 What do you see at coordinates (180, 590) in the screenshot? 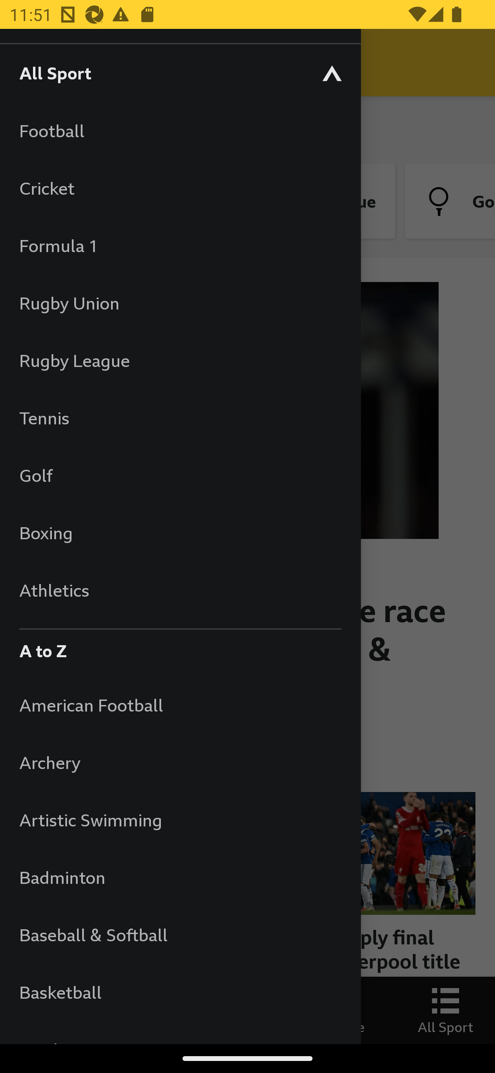
I see `Athletics` at bounding box center [180, 590].